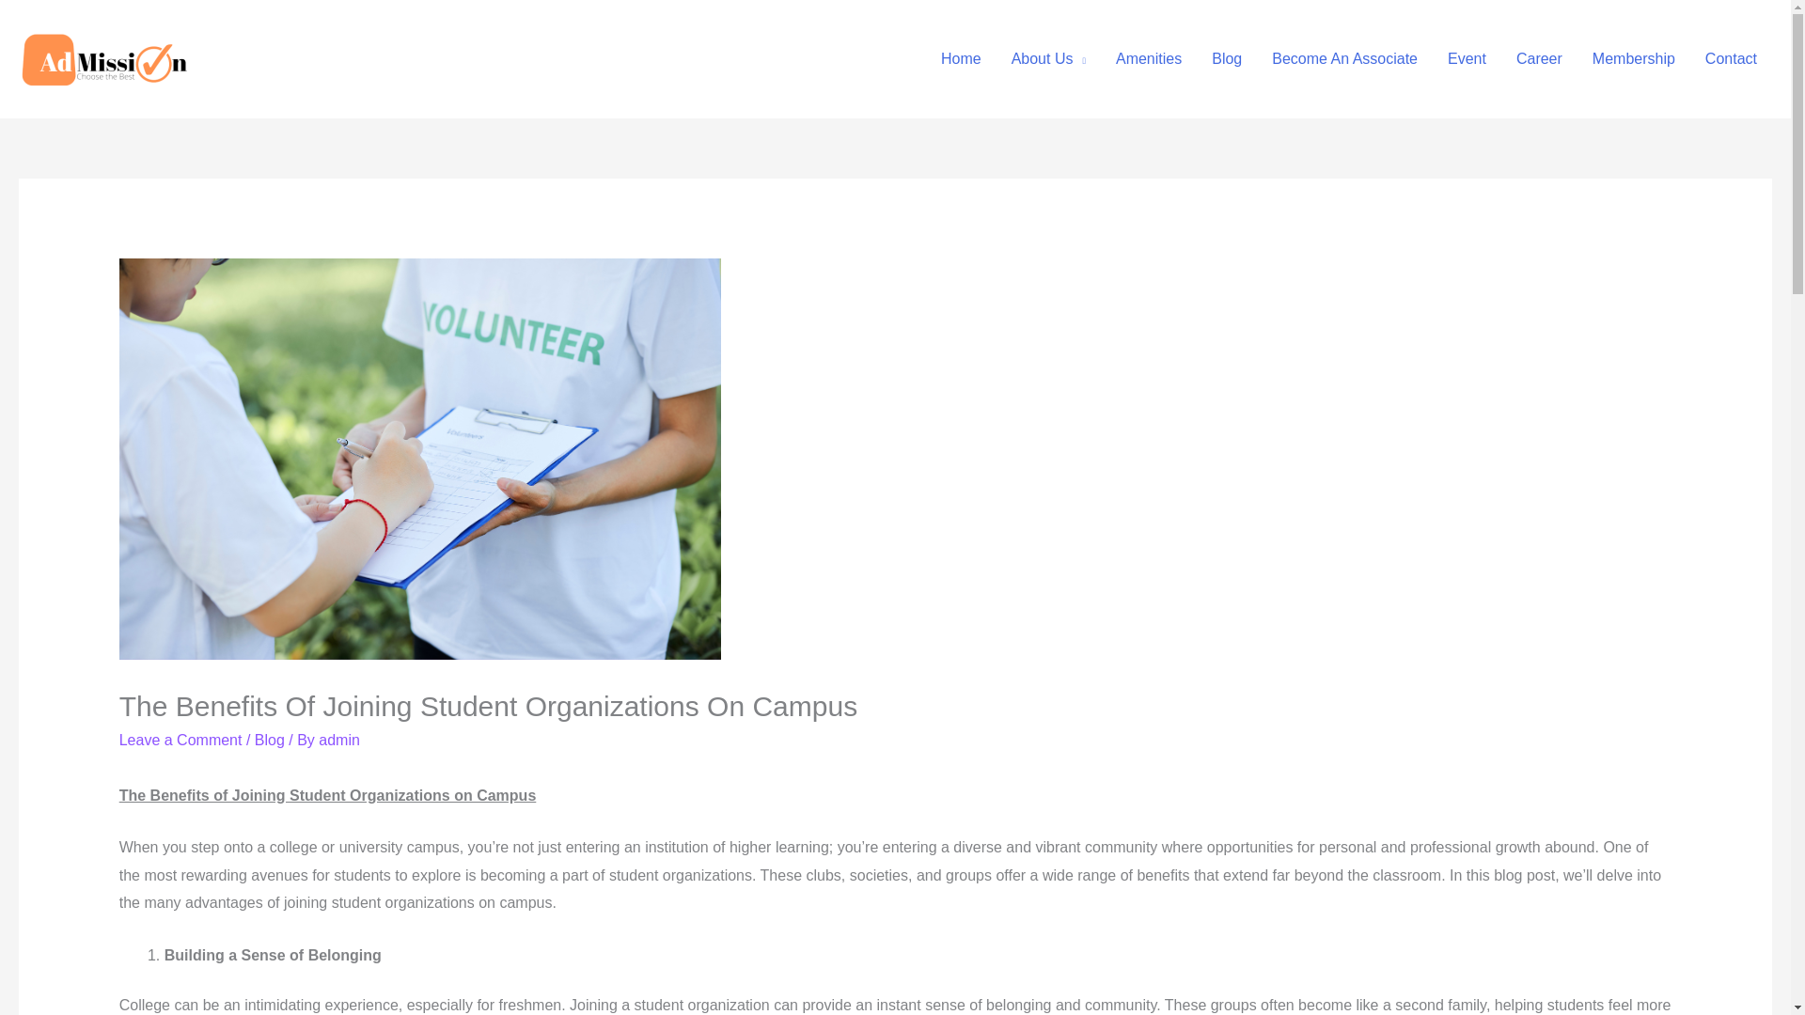  What do you see at coordinates (961, 59) in the screenshot?
I see `Home` at bounding box center [961, 59].